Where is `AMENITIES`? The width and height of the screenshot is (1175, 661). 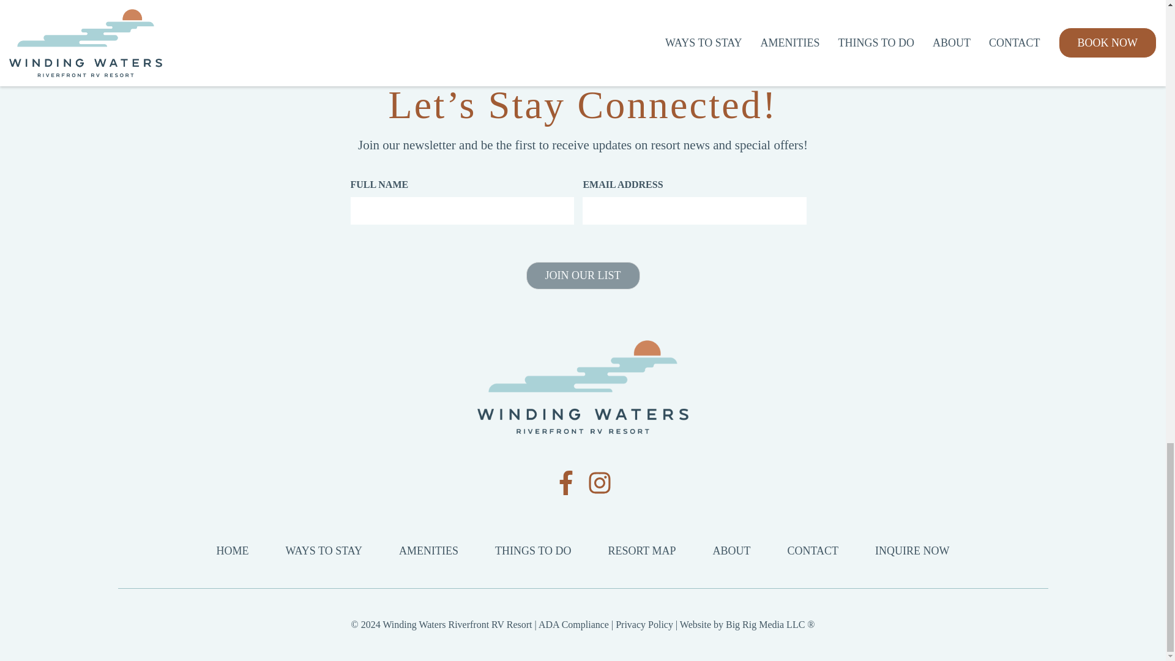
AMENITIES is located at coordinates (428, 551).